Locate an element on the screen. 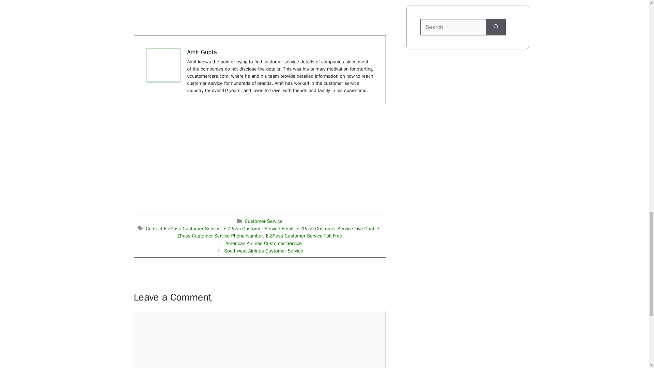 The height and width of the screenshot is (368, 654). E-ZPass Customer Service Email is located at coordinates (258, 229).